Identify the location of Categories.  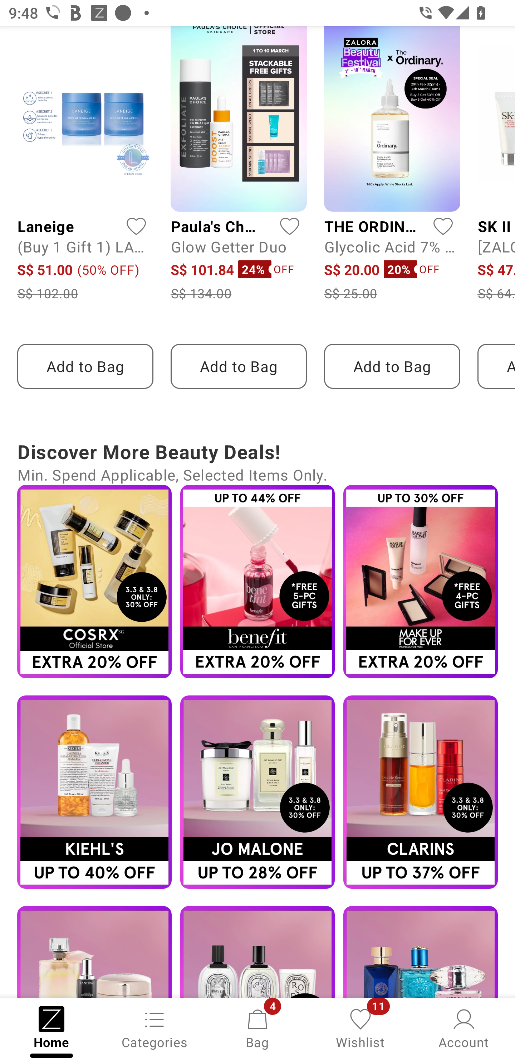
(154, 1028).